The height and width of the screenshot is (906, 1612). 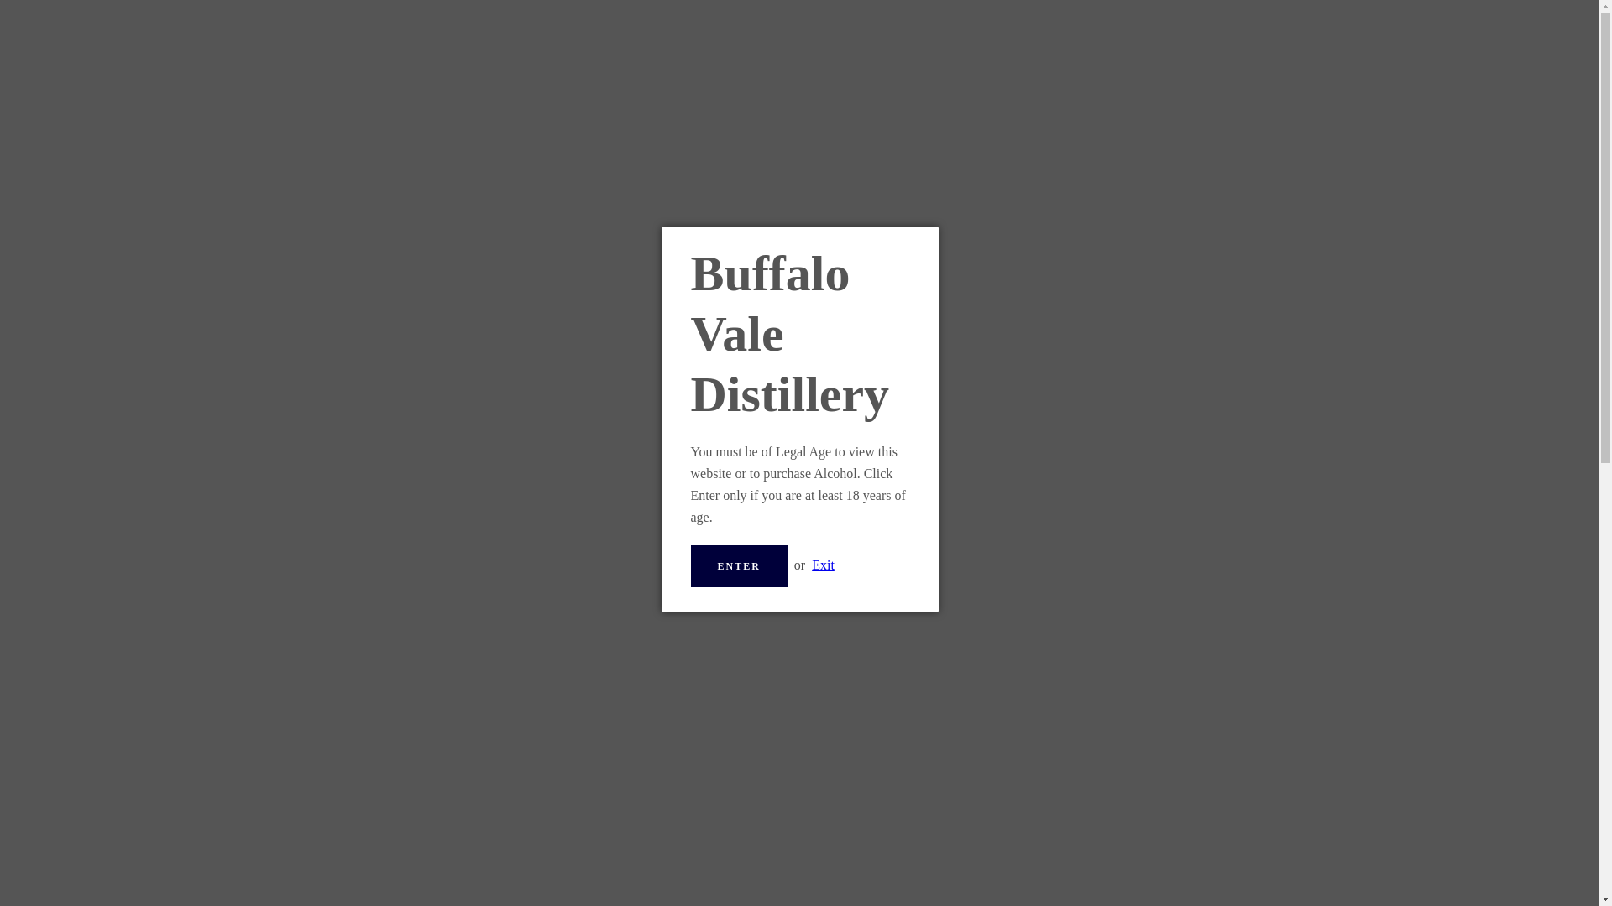 I want to click on Facebook, so click(x=412, y=850).